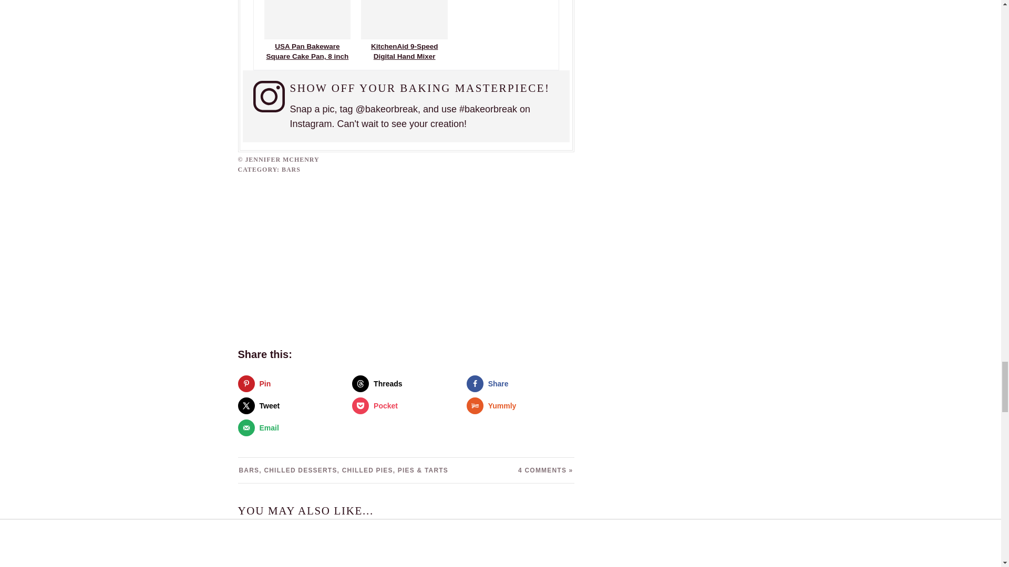  What do you see at coordinates (521, 549) in the screenshot?
I see `Salted Butterscotch Blondies` at bounding box center [521, 549].